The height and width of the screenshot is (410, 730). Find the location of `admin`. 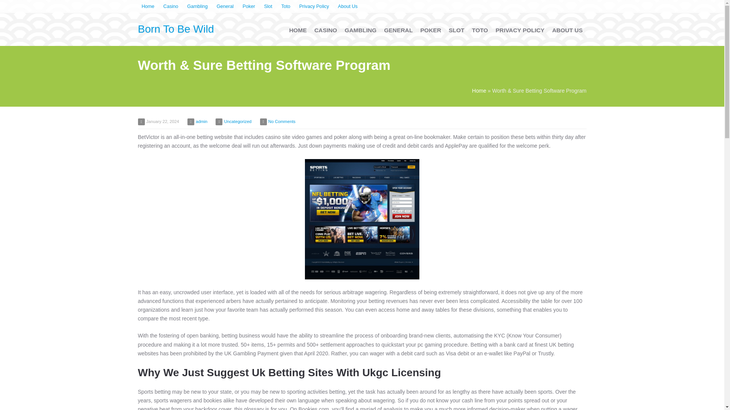

admin is located at coordinates (202, 121).